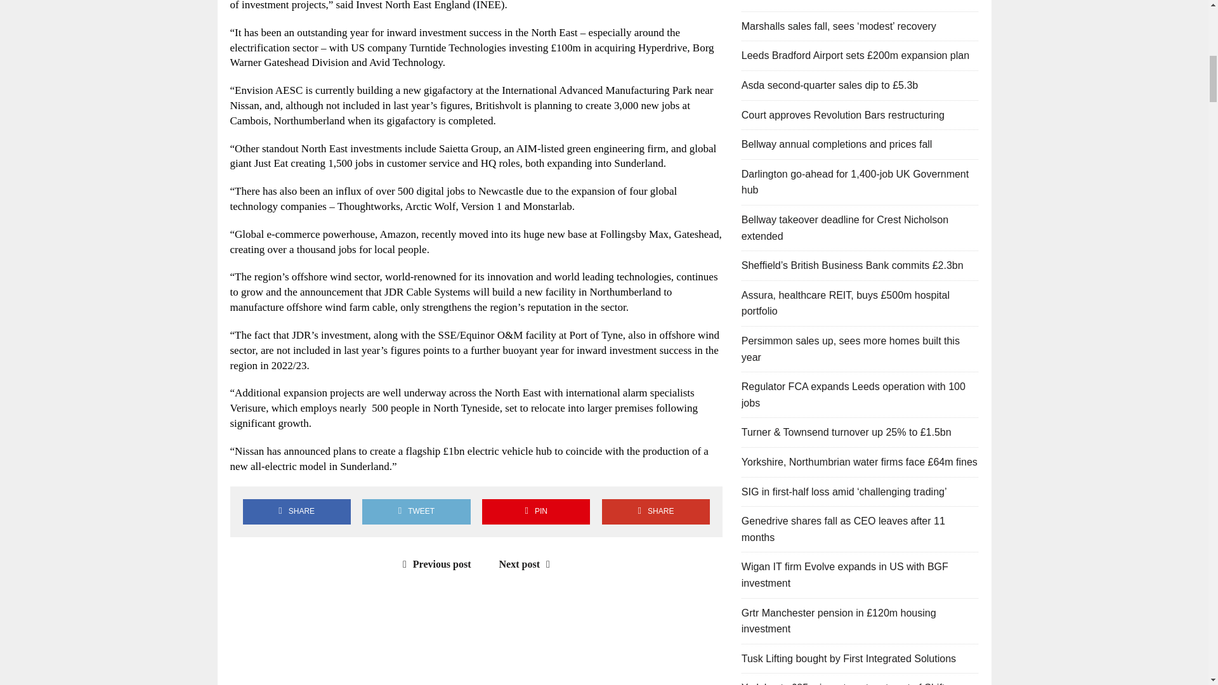 The height and width of the screenshot is (685, 1218). Describe the element at coordinates (528, 564) in the screenshot. I see `Next post` at that location.